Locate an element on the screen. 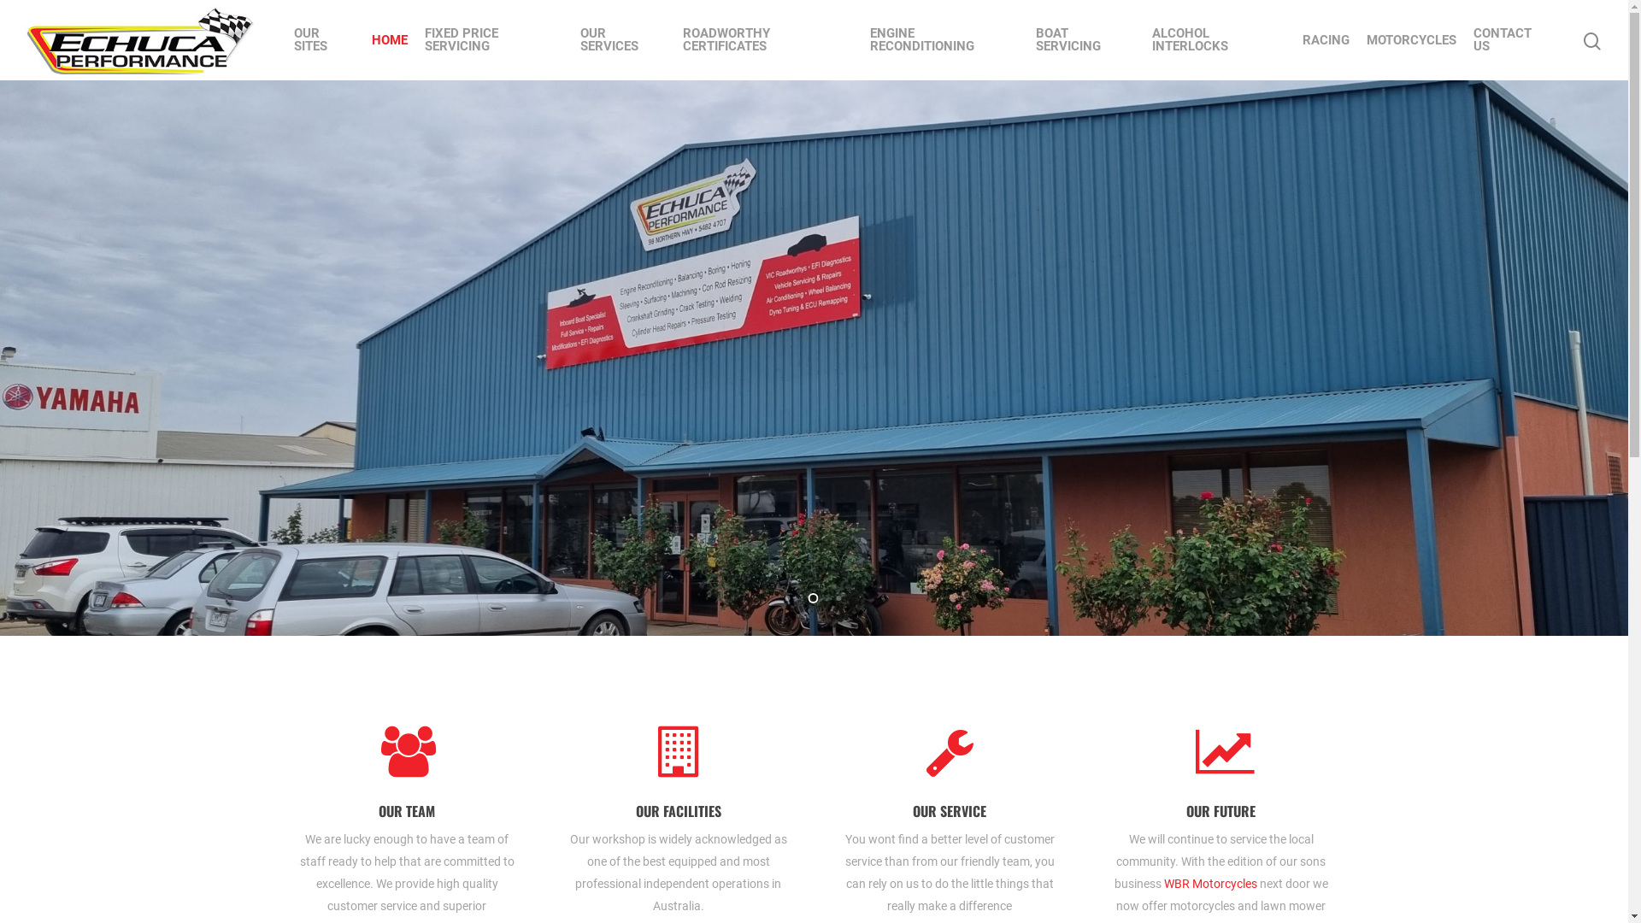  OUR SERVICES is located at coordinates (623, 40).